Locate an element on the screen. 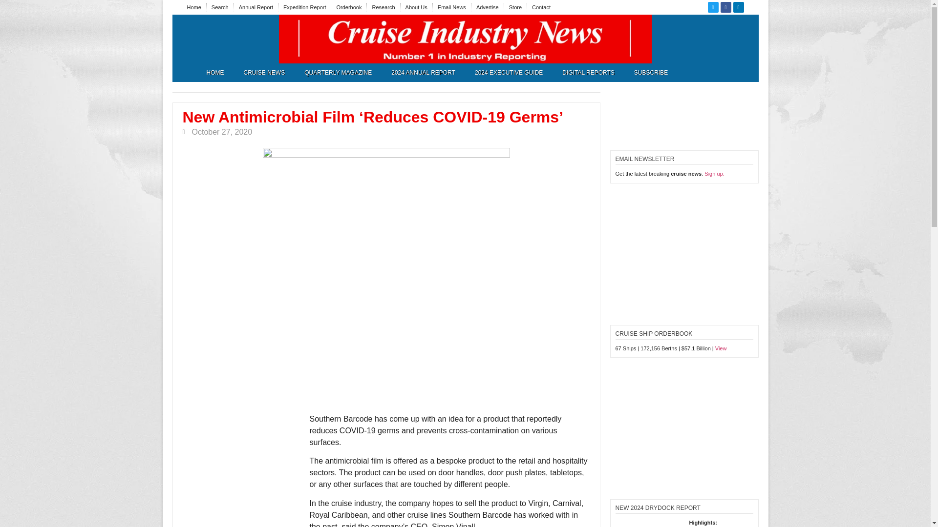 Image resolution: width=938 pixels, height=527 pixels. Orderbook is located at coordinates (348, 7).